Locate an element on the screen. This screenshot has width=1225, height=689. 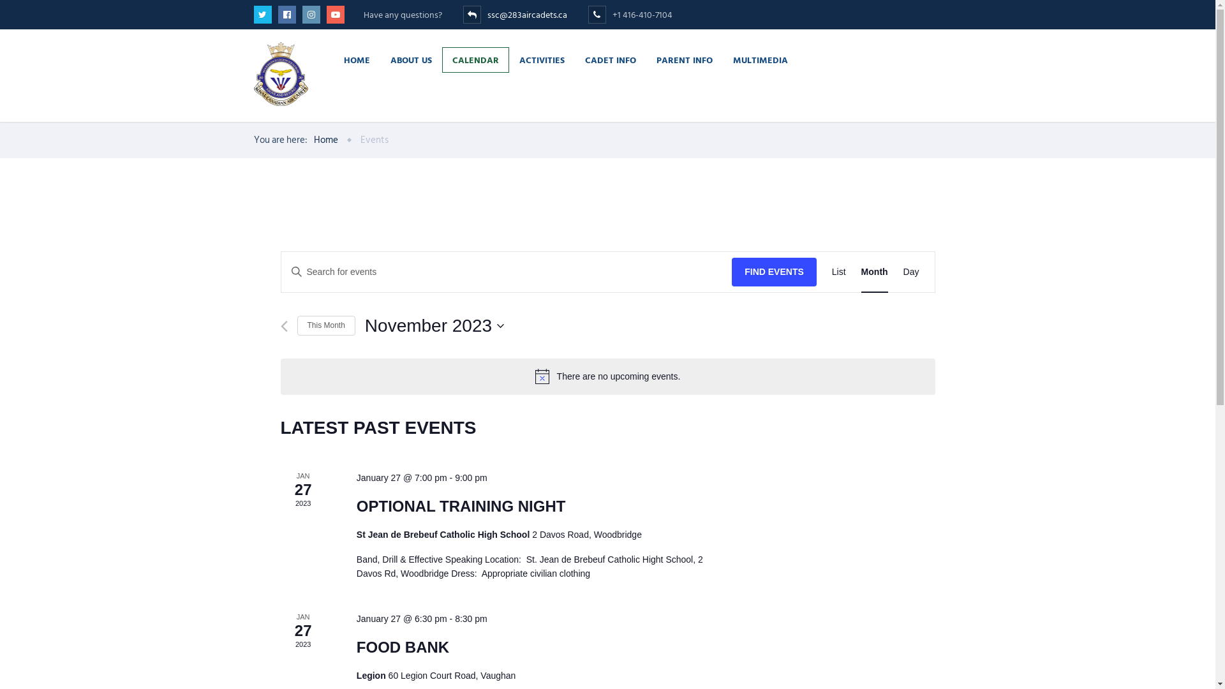
This Month is located at coordinates (327, 325).